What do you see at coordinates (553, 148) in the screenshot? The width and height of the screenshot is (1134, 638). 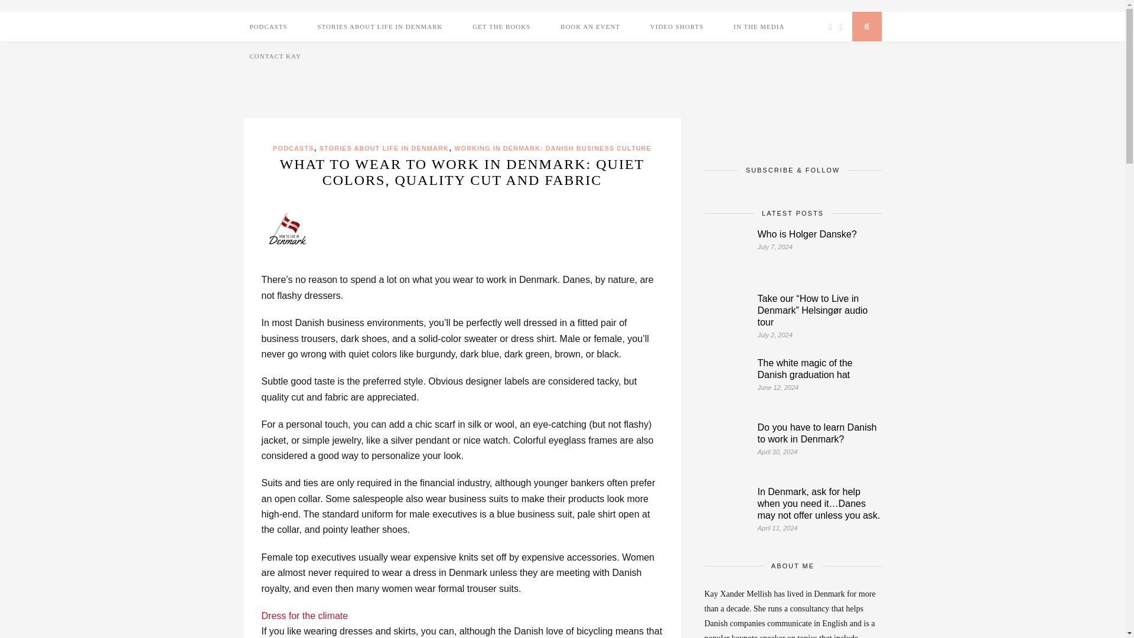 I see `WORKING IN DENMARK: DANISH BUSINESS CULTURE` at bounding box center [553, 148].